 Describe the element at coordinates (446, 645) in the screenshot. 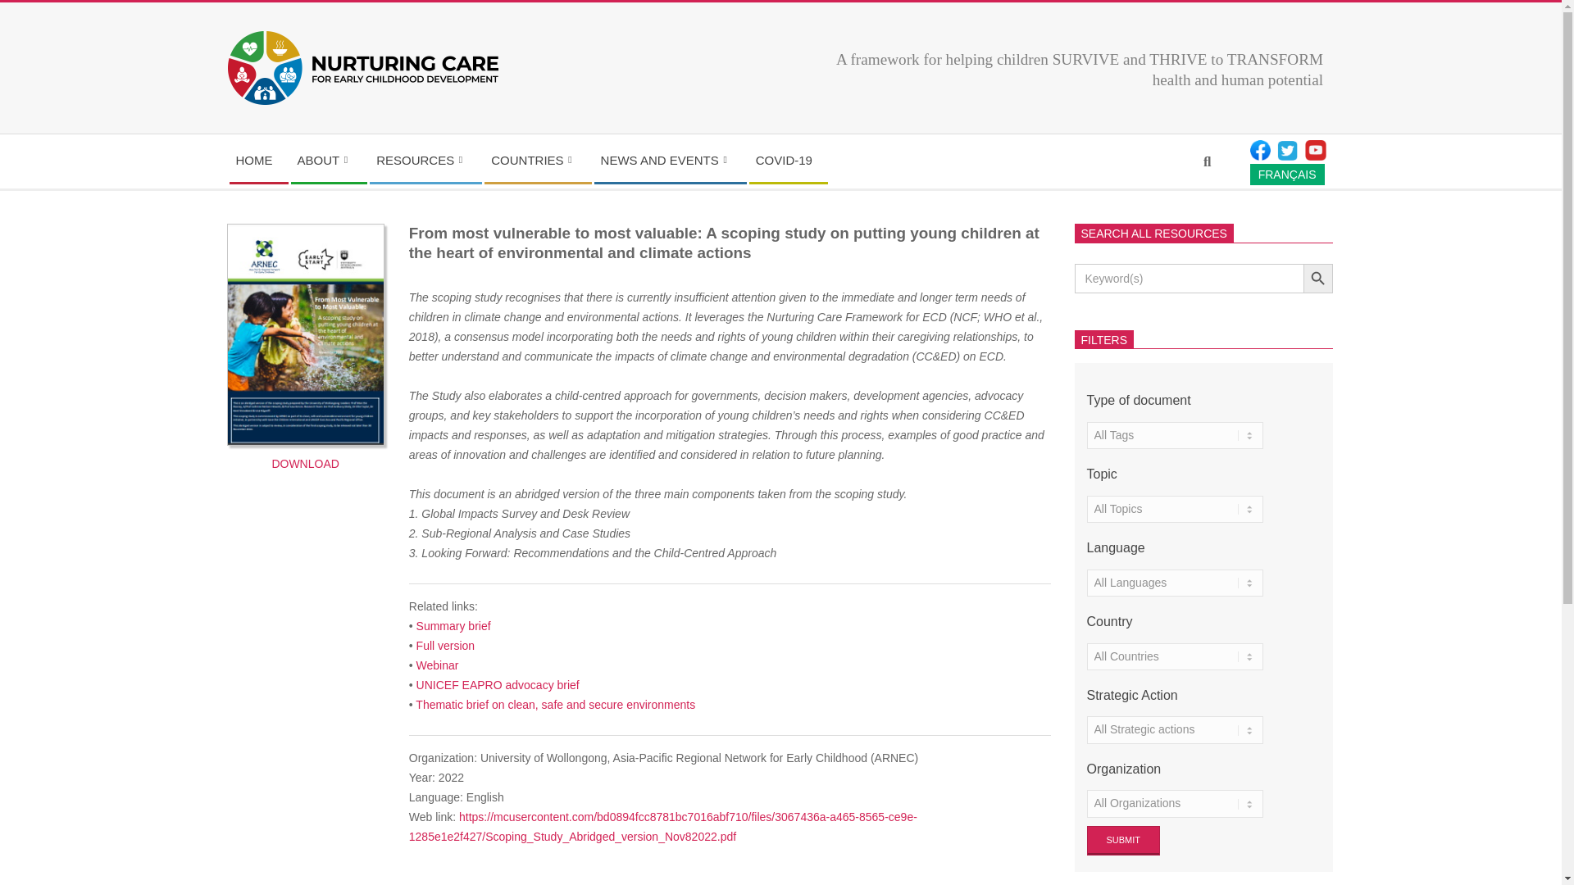

I see `HOME` at that location.